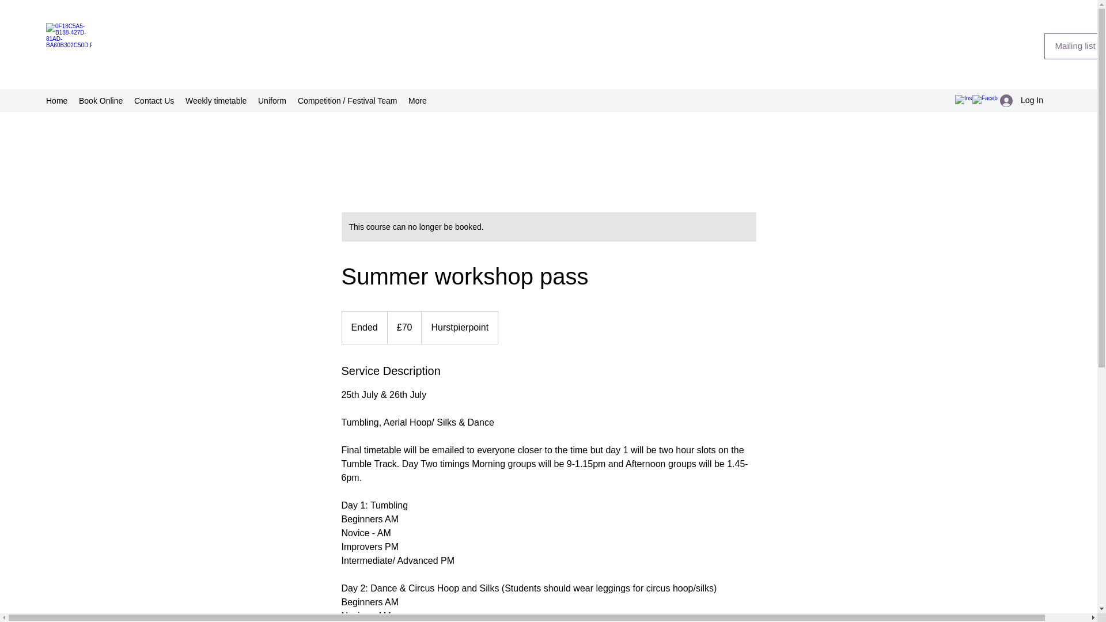  I want to click on Home, so click(56, 100).